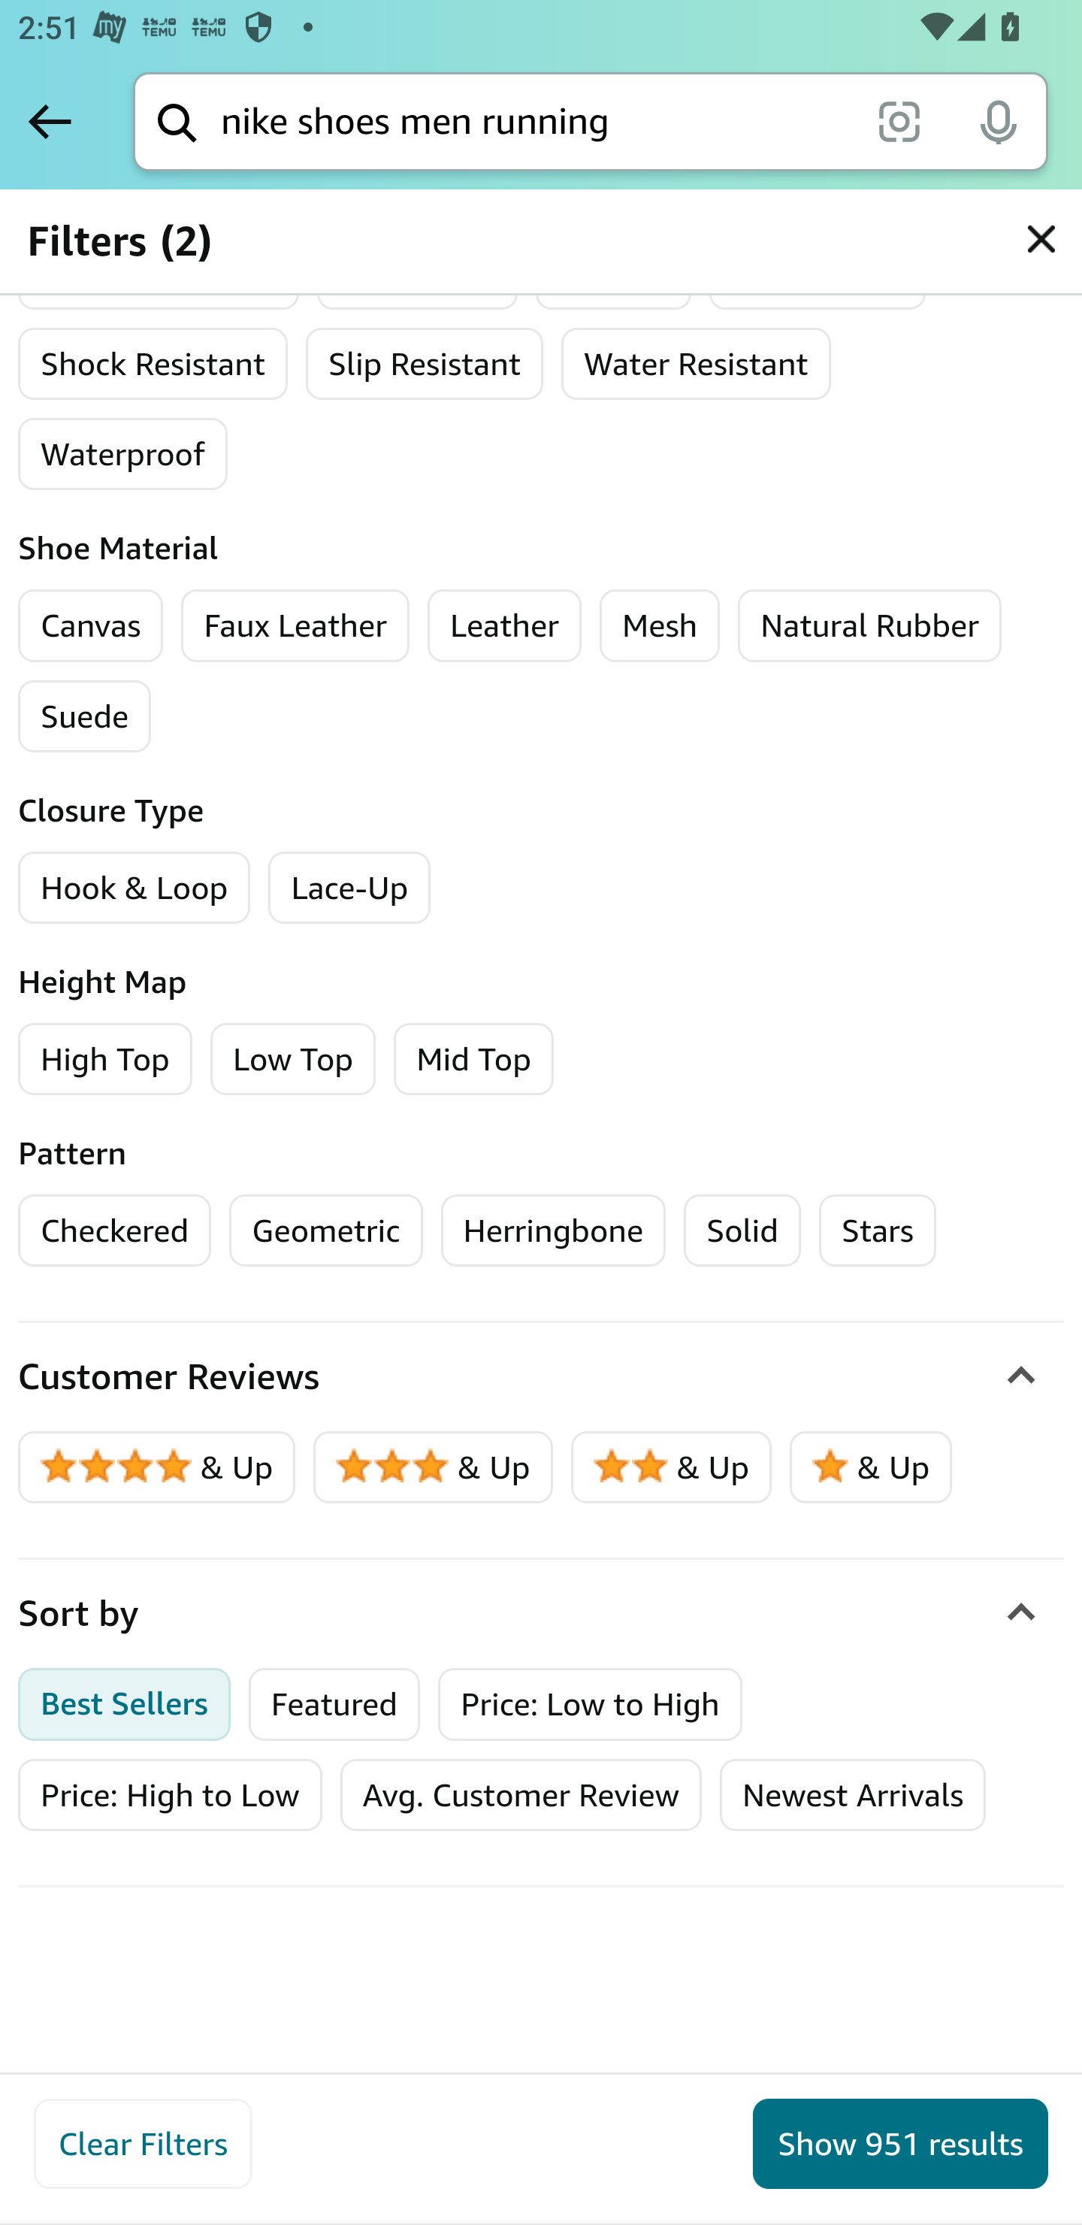  Describe the element at coordinates (541, 1377) in the screenshot. I see `Customer Reviews` at that location.